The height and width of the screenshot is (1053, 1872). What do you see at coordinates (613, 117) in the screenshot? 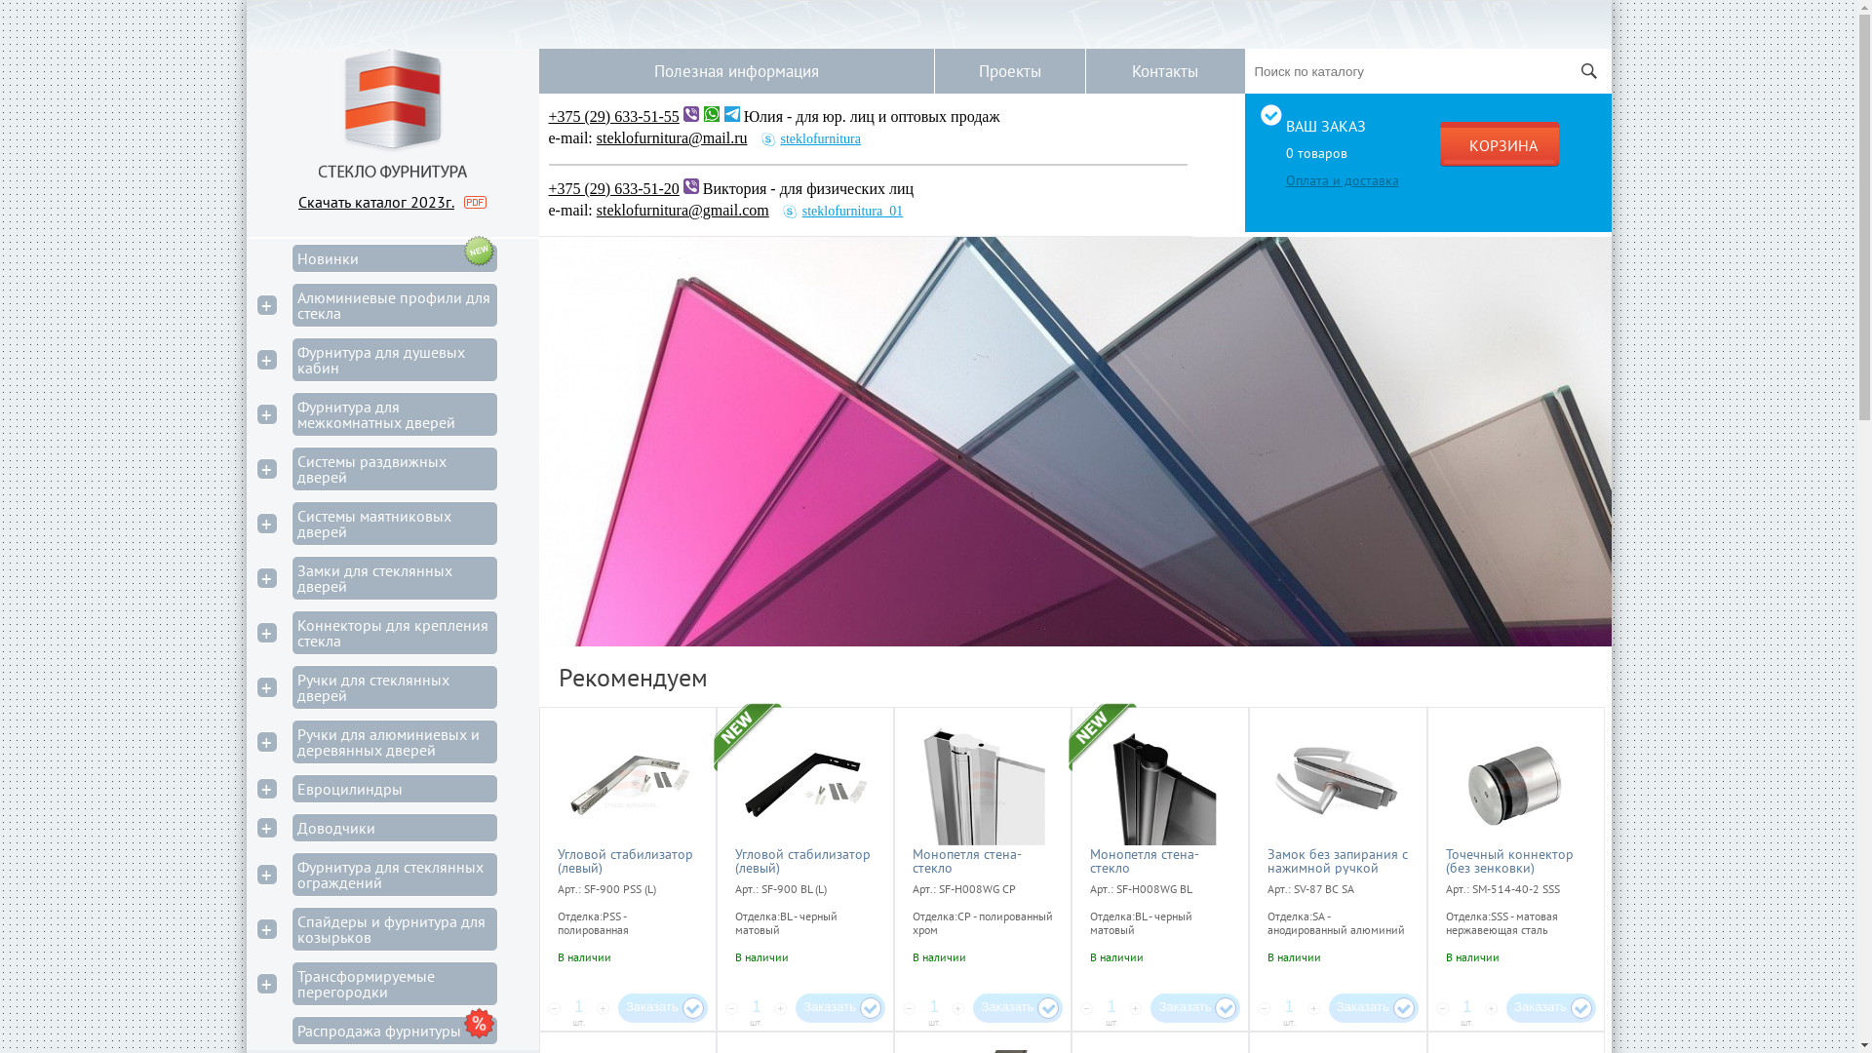
I see `+375 (29) 633-51-55` at bounding box center [613, 117].